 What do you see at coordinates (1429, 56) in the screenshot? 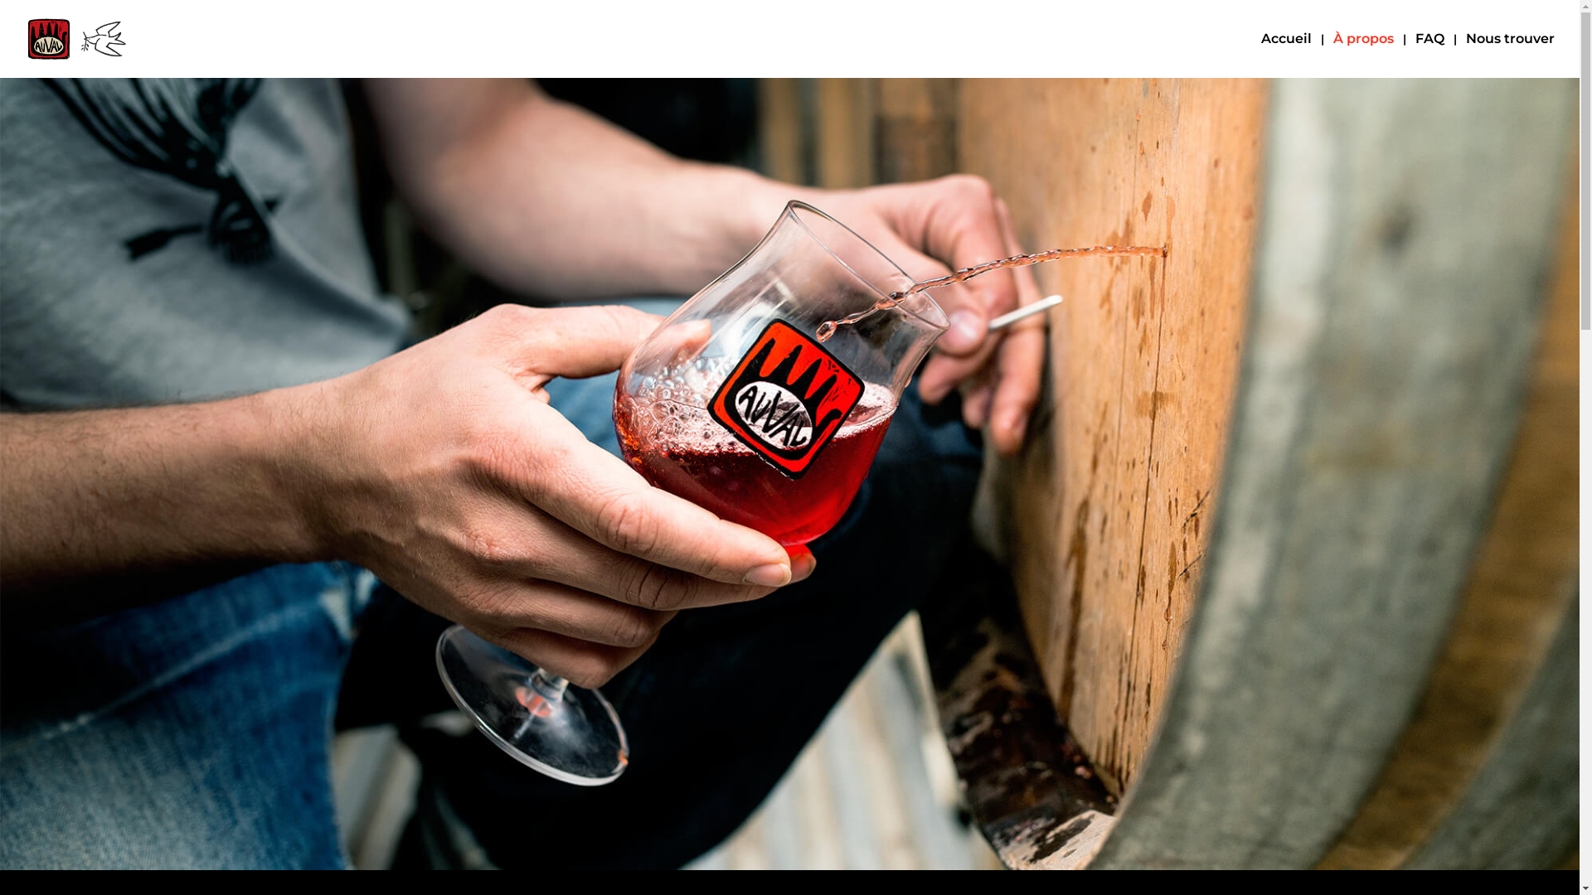
I see `FAQ` at bounding box center [1429, 56].